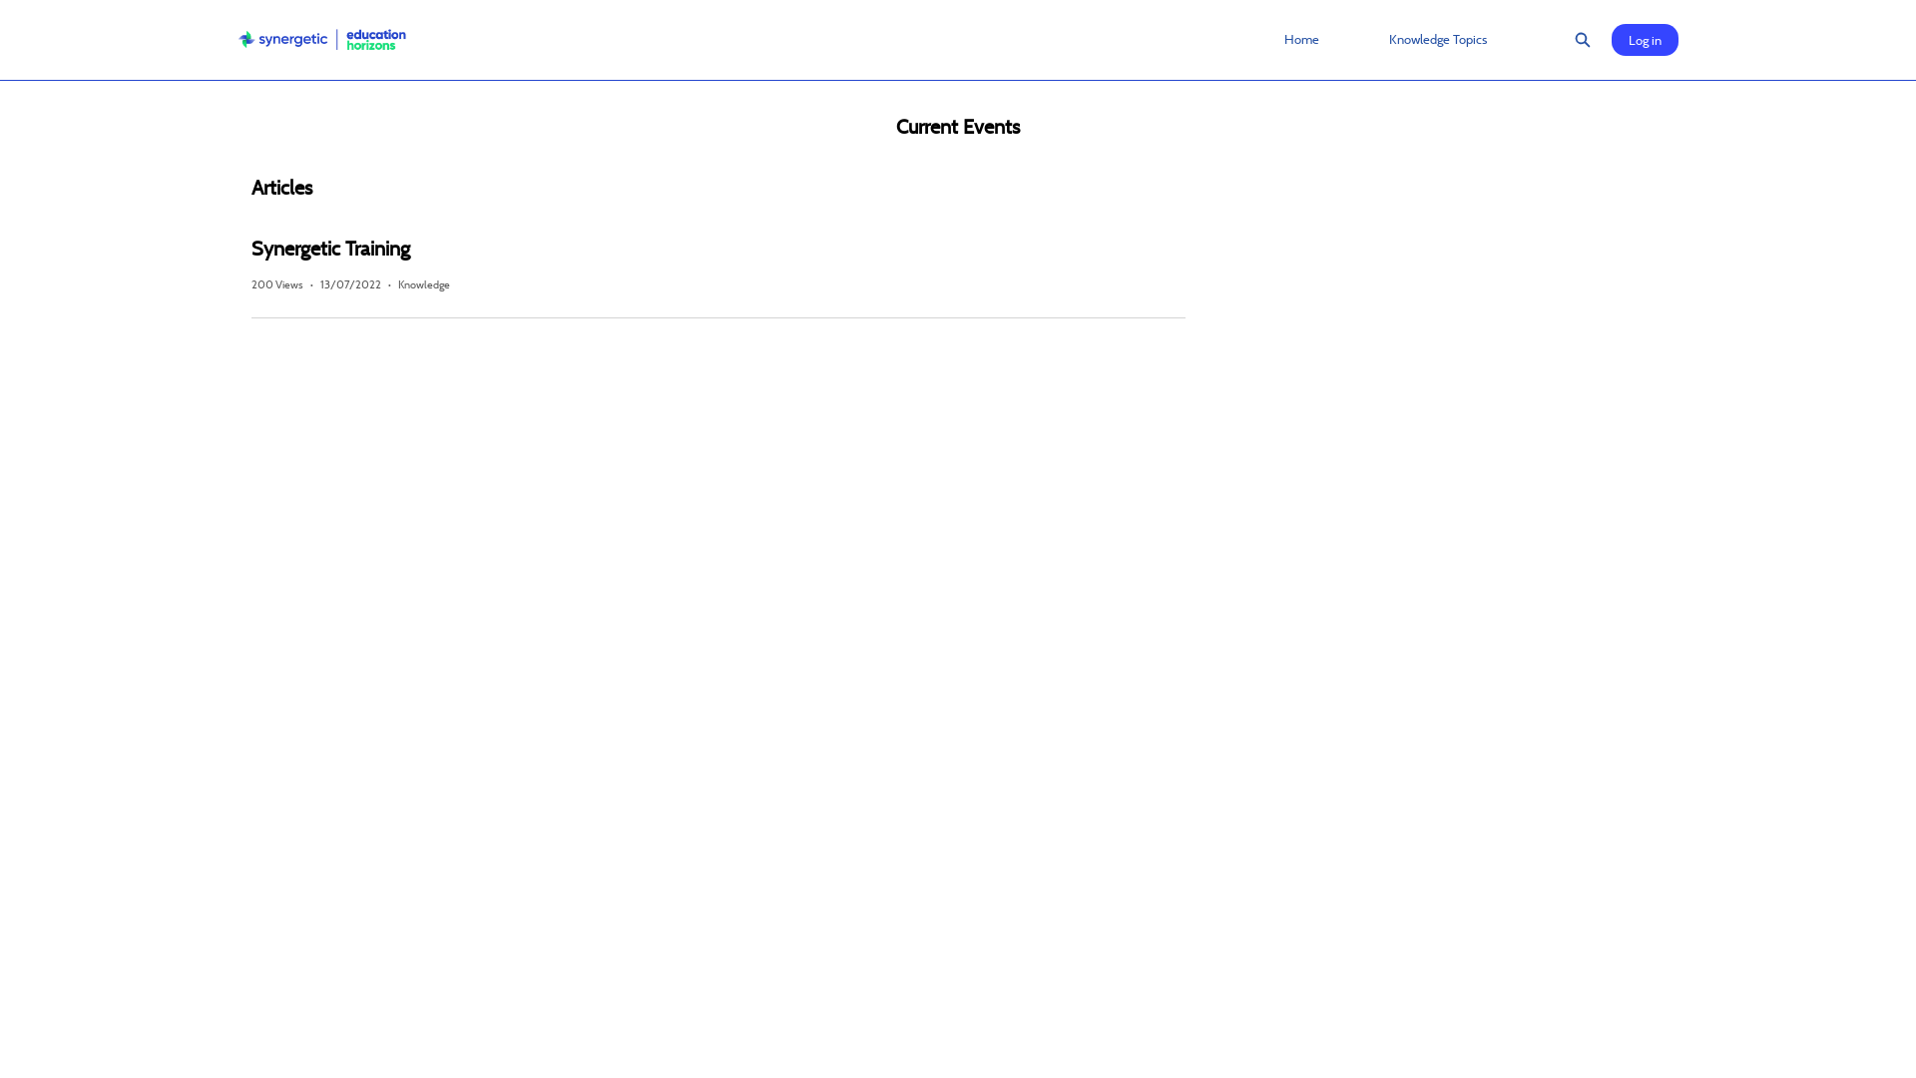 This screenshot has height=1078, width=1916. Describe the element at coordinates (321, 40) in the screenshot. I see `Synergetic Support` at that location.